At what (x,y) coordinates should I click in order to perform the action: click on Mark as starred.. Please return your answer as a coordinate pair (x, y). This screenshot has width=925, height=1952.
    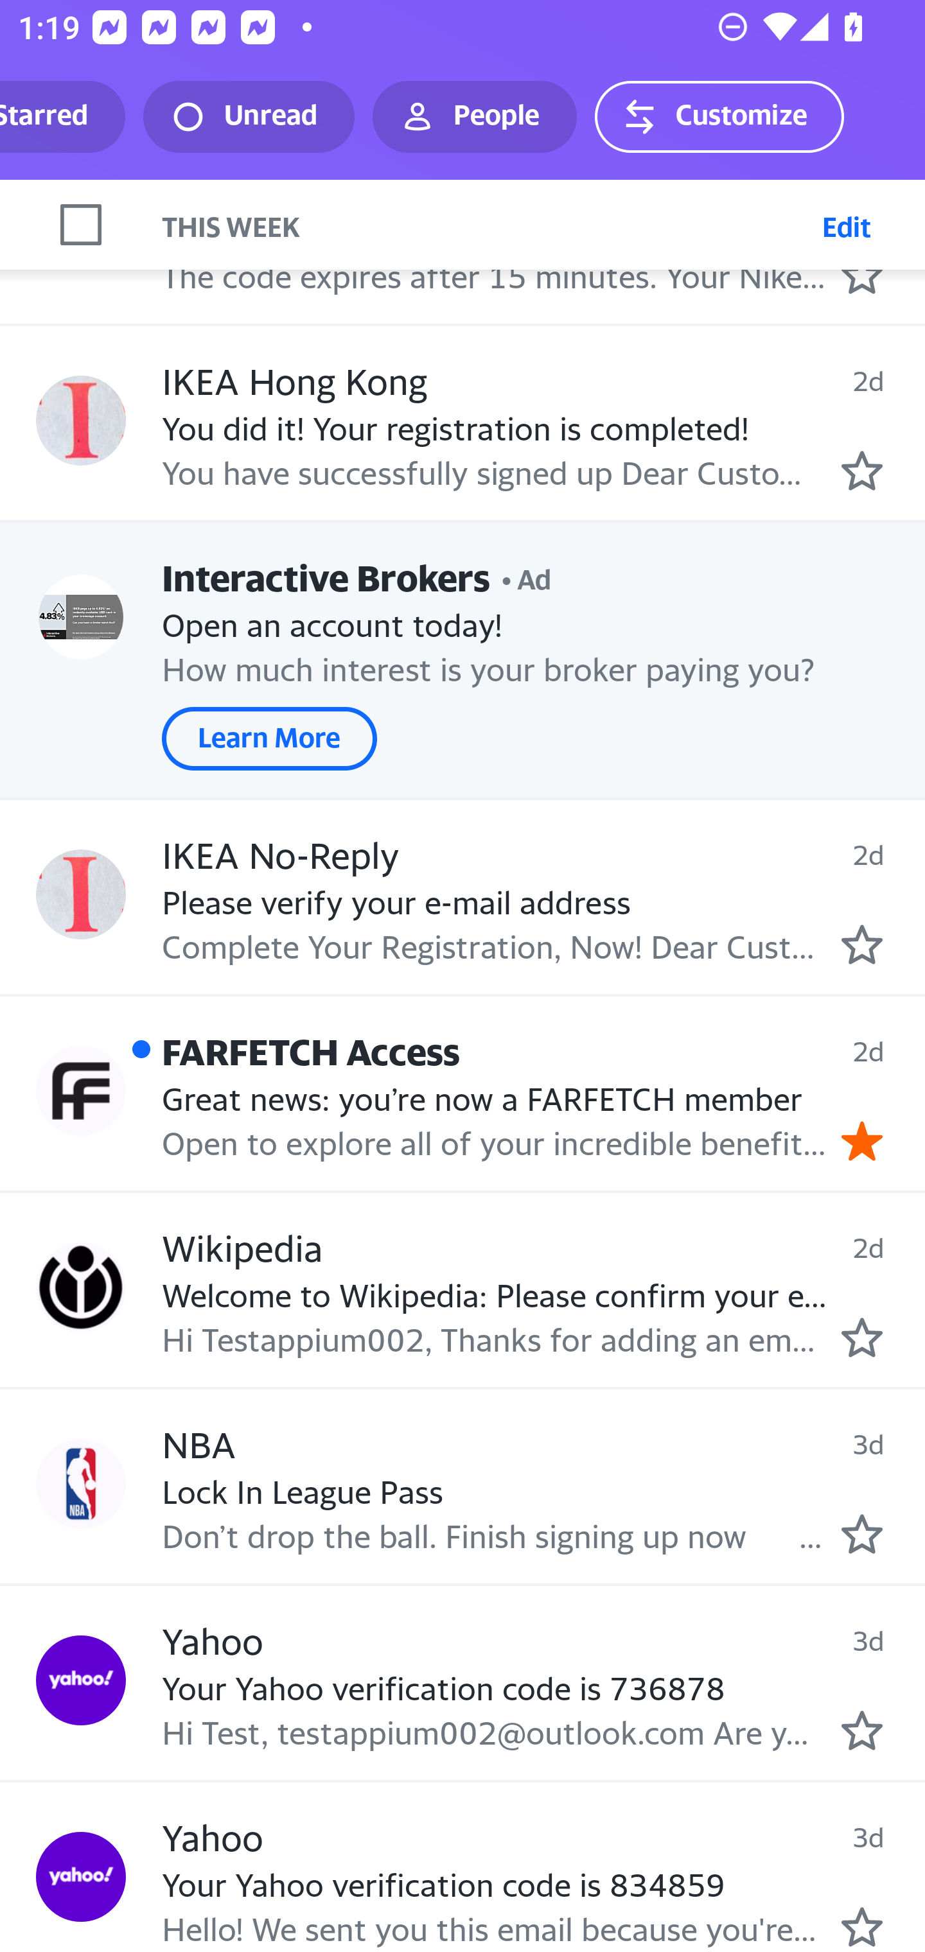
    Looking at the image, I should click on (862, 1928).